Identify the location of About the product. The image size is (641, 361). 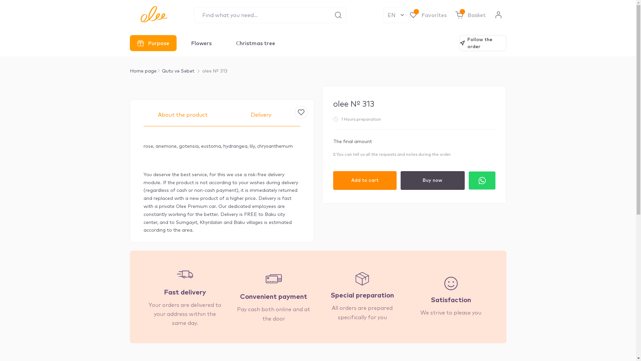
(183, 118).